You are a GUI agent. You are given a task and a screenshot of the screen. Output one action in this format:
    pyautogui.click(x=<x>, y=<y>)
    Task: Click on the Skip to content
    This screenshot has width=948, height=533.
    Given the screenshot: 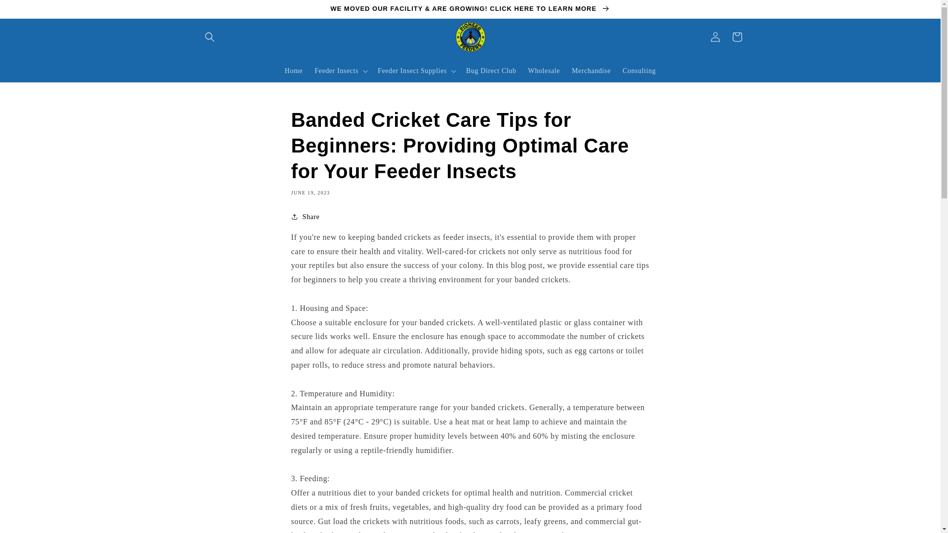 What is the action you would take?
    pyautogui.click(x=30, y=11)
    